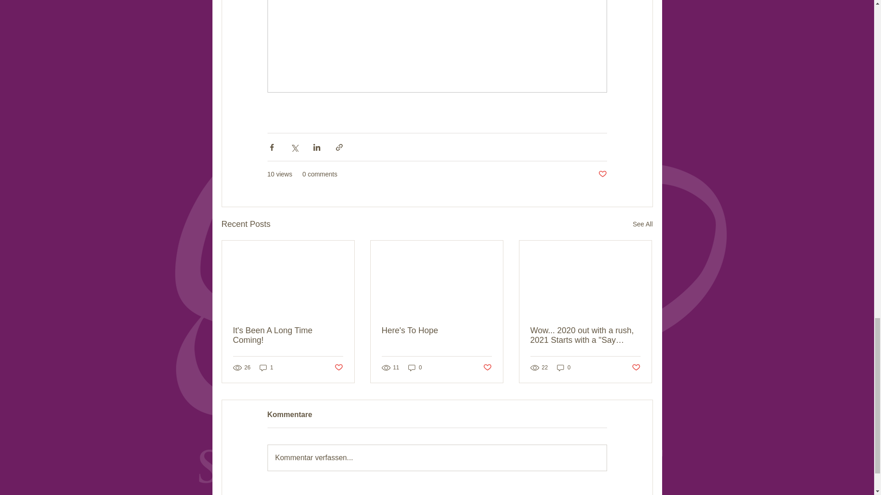  Describe the element at coordinates (642, 225) in the screenshot. I see `See All` at that location.